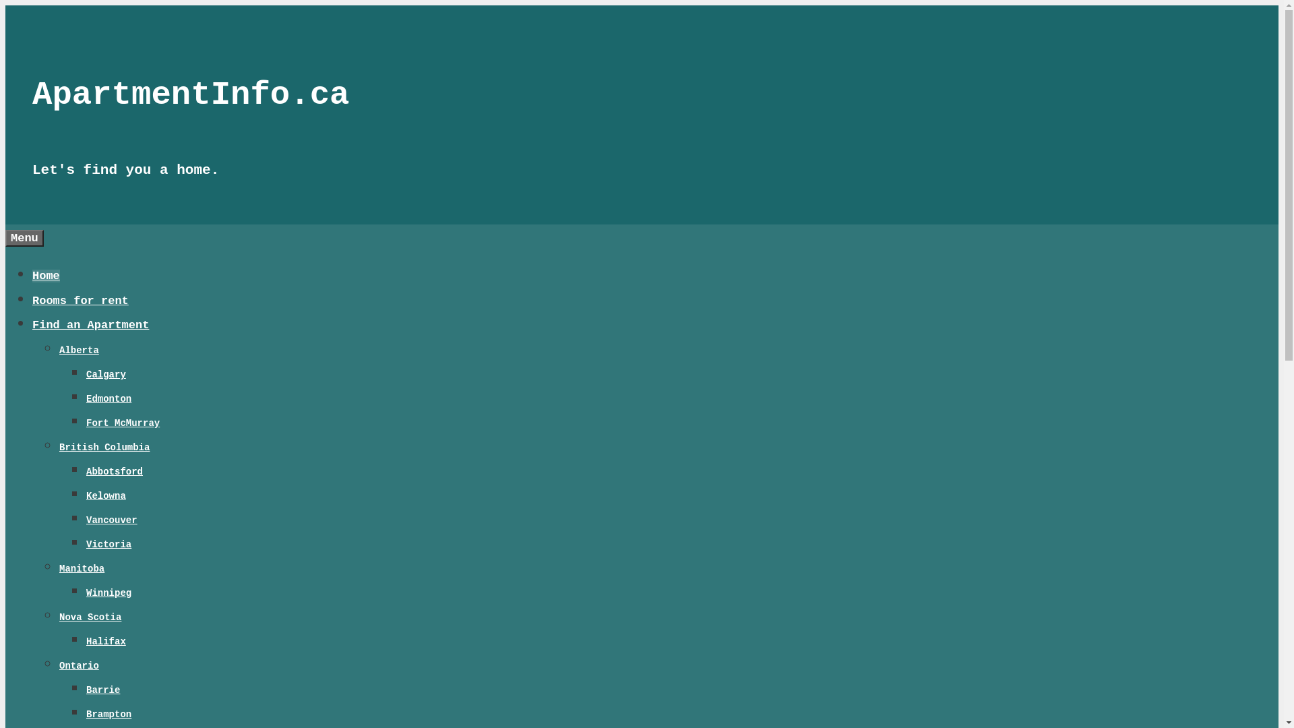 This screenshot has width=1294, height=728. What do you see at coordinates (106, 642) in the screenshot?
I see `Halifax` at bounding box center [106, 642].